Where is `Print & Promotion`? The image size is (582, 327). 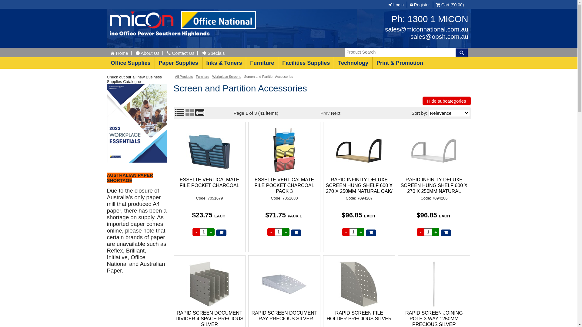 Print & Promotion is located at coordinates (400, 63).